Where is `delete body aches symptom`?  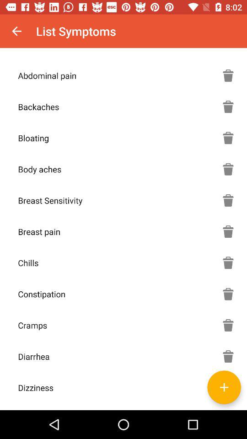
delete body aches symptom is located at coordinates (228, 169).